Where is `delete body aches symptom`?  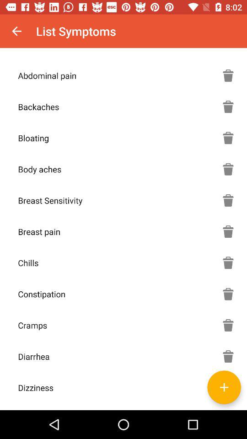
delete body aches symptom is located at coordinates (228, 169).